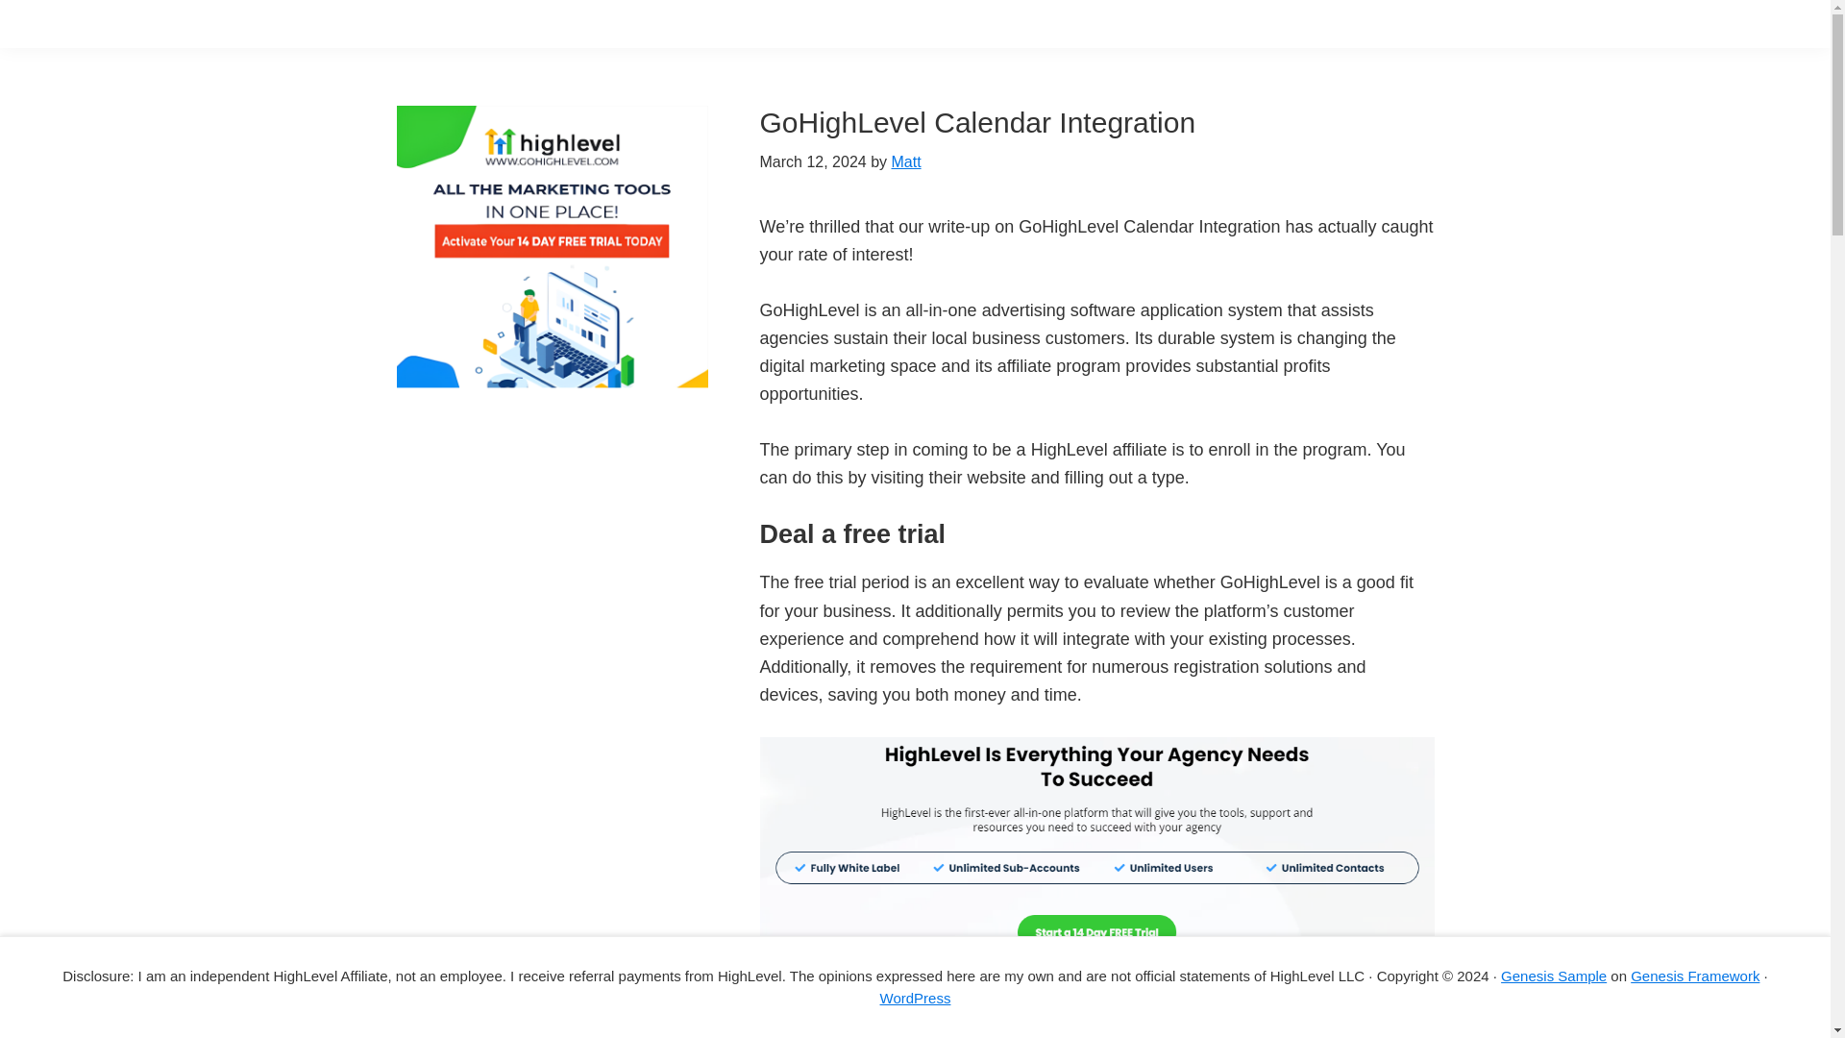 The height and width of the screenshot is (1038, 1845). I want to click on Genesis Sample, so click(1554, 975).